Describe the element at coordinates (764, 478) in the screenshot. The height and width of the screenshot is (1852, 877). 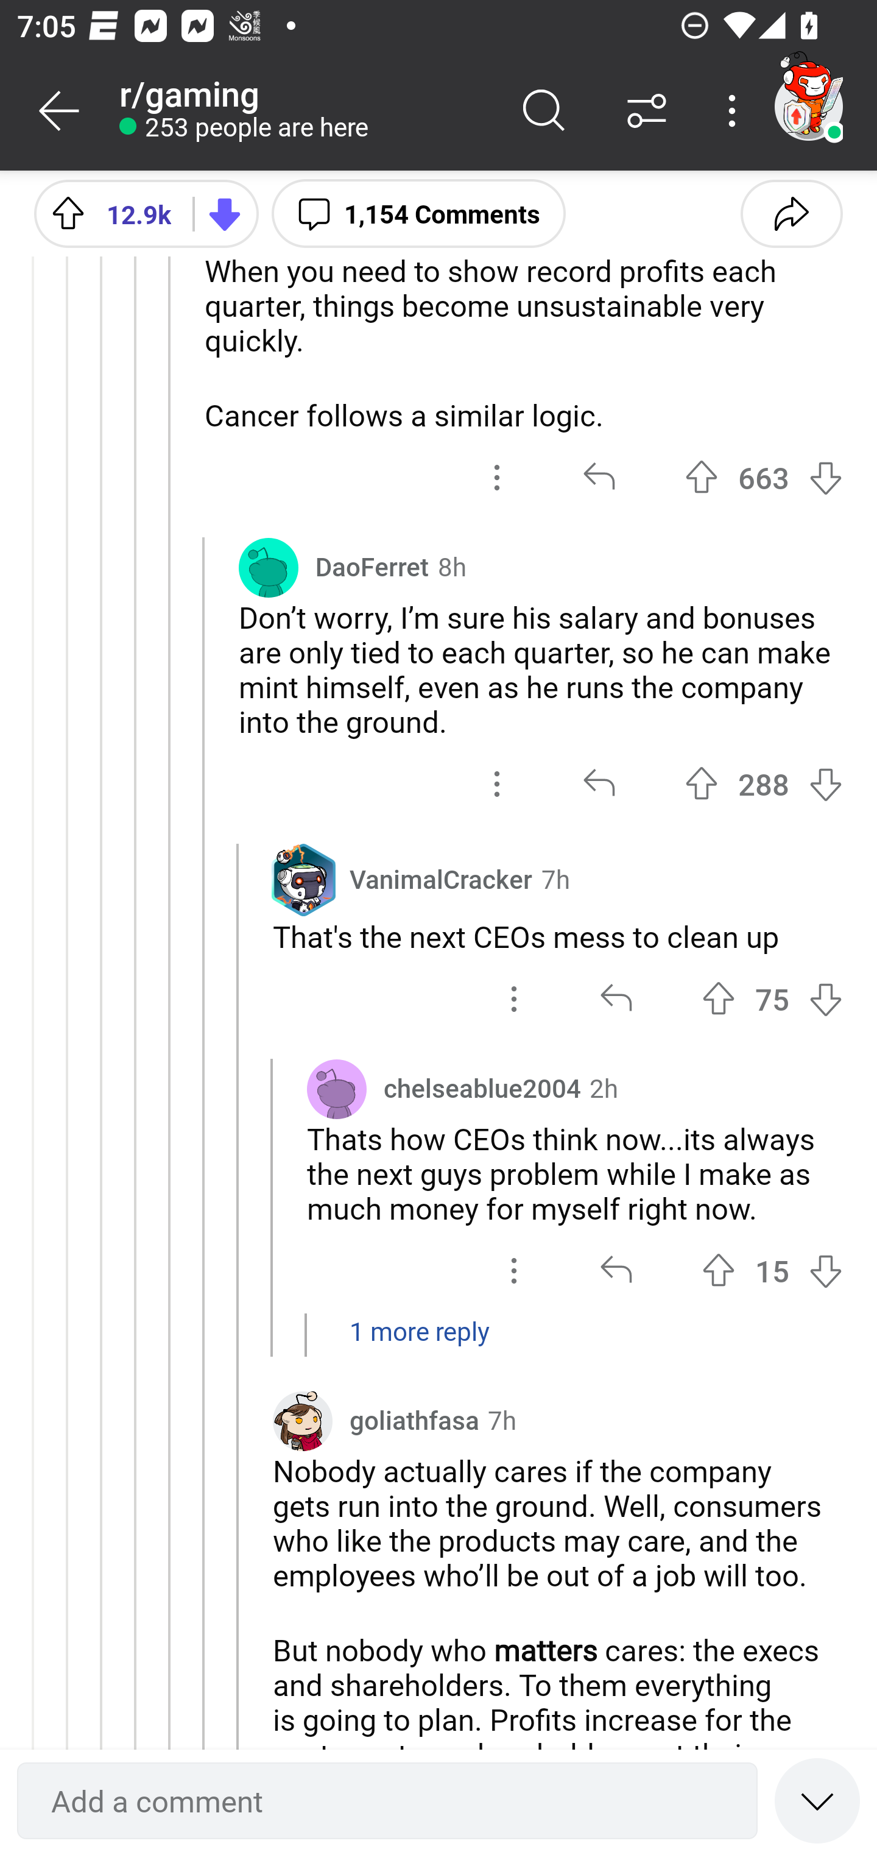
I see `Upvote 663 663 votes Downvote` at that location.